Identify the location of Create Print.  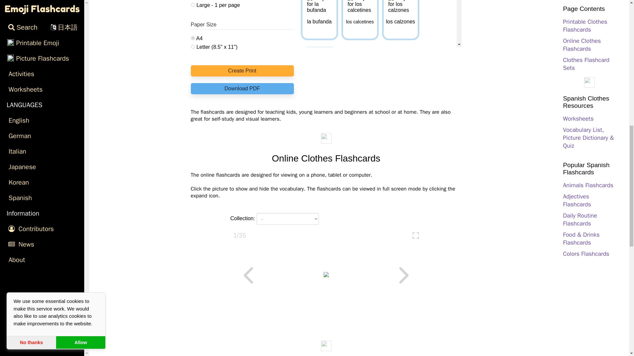
(242, 71).